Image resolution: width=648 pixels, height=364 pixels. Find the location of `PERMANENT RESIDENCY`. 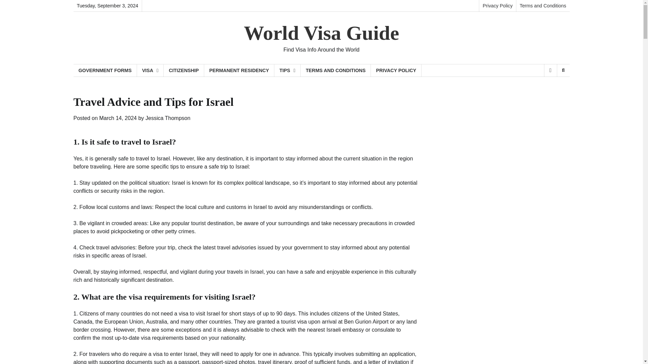

PERMANENT RESIDENCY is located at coordinates (239, 70).